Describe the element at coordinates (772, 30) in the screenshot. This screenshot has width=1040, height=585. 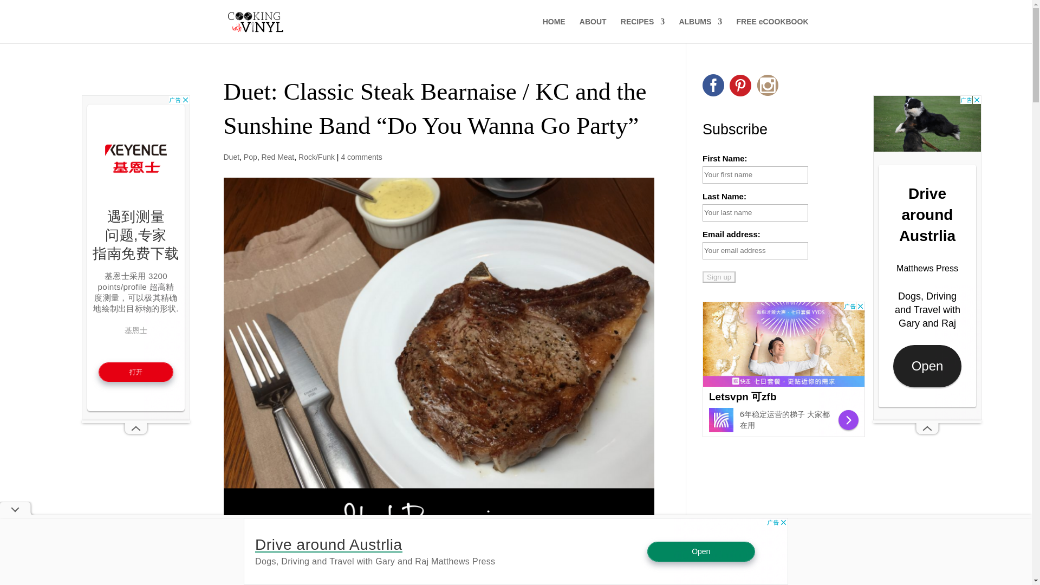
I see `FREE eCOOKBOOK` at that location.